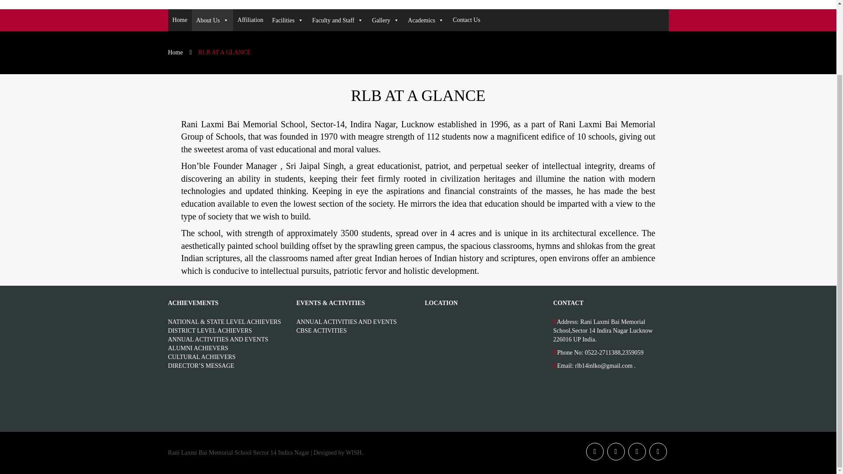 The image size is (843, 474). What do you see at coordinates (426, 20) in the screenshot?
I see `Academics` at bounding box center [426, 20].